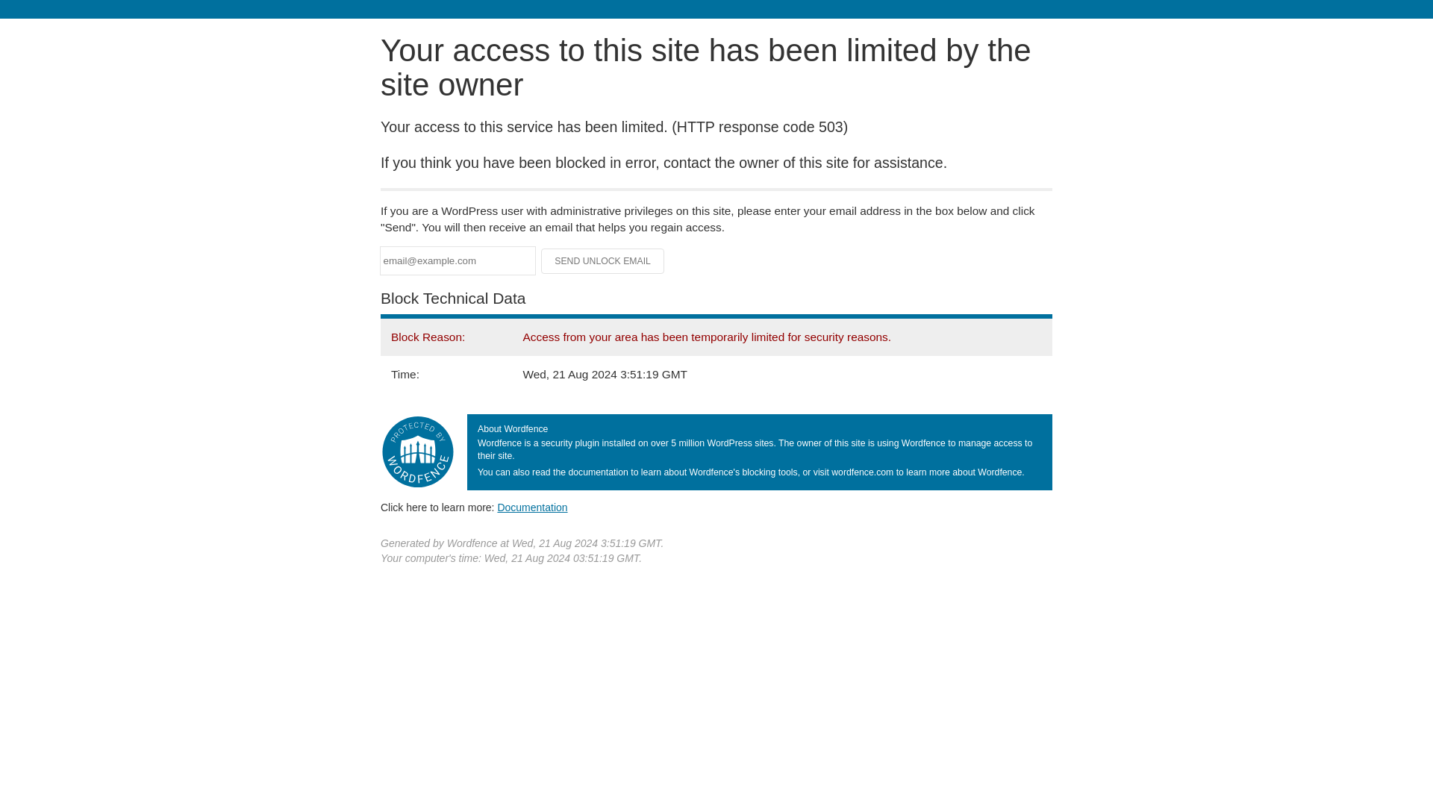 The image size is (1433, 806). What do you see at coordinates (532, 507) in the screenshot?
I see `Documentation` at bounding box center [532, 507].